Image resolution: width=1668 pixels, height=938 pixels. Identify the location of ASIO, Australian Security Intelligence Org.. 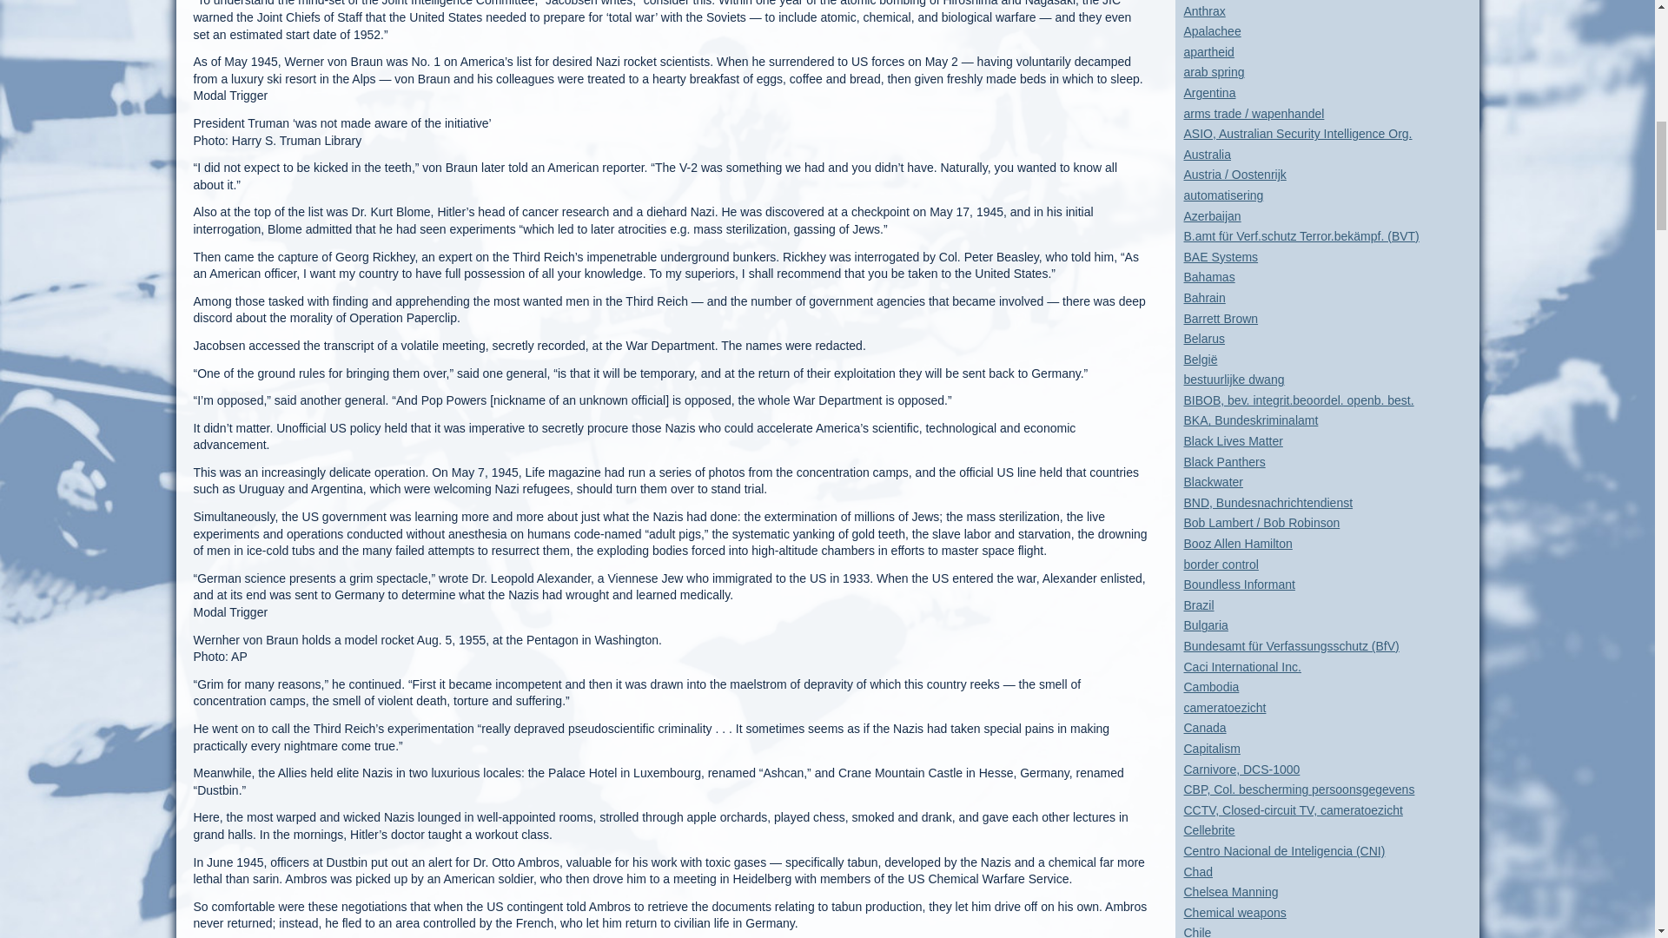
(1296, 134).